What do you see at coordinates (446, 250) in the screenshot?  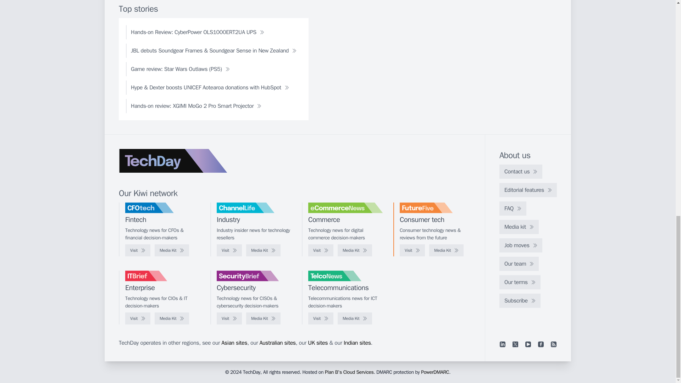 I see `Media Kit` at bounding box center [446, 250].